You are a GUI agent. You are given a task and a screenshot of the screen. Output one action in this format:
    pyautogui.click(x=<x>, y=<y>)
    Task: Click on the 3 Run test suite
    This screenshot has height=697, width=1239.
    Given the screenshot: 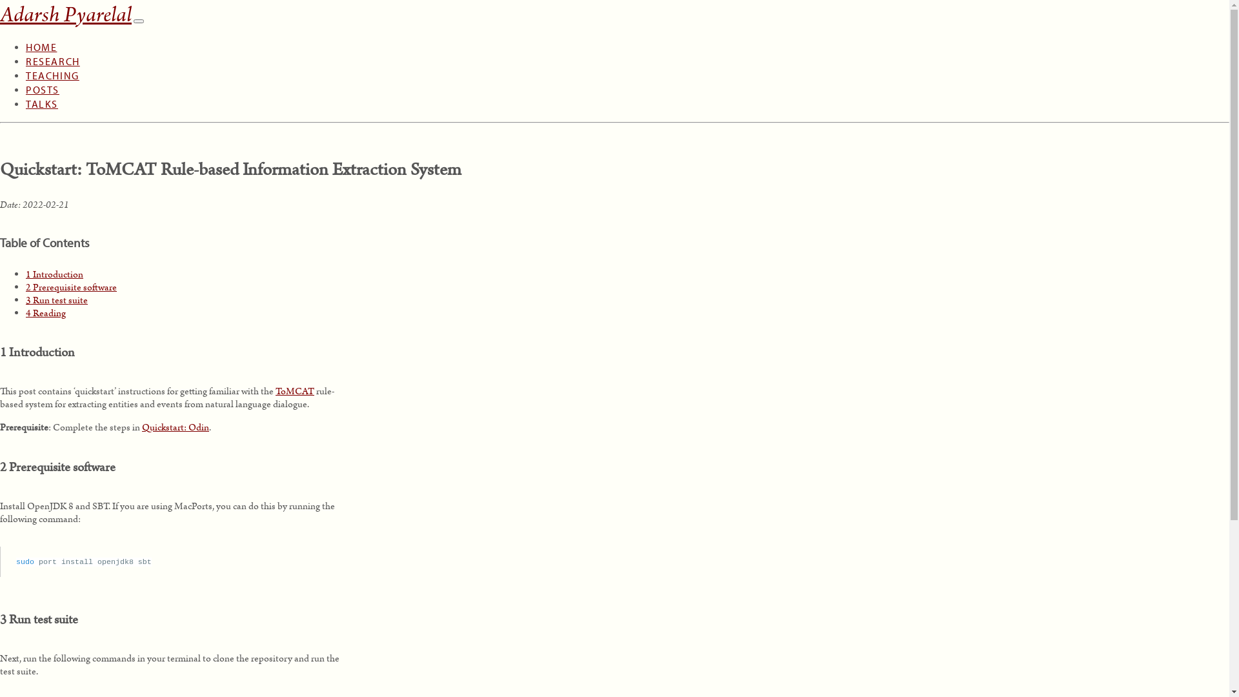 What is the action you would take?
    pyautogui.click(x=57, y=299)
    